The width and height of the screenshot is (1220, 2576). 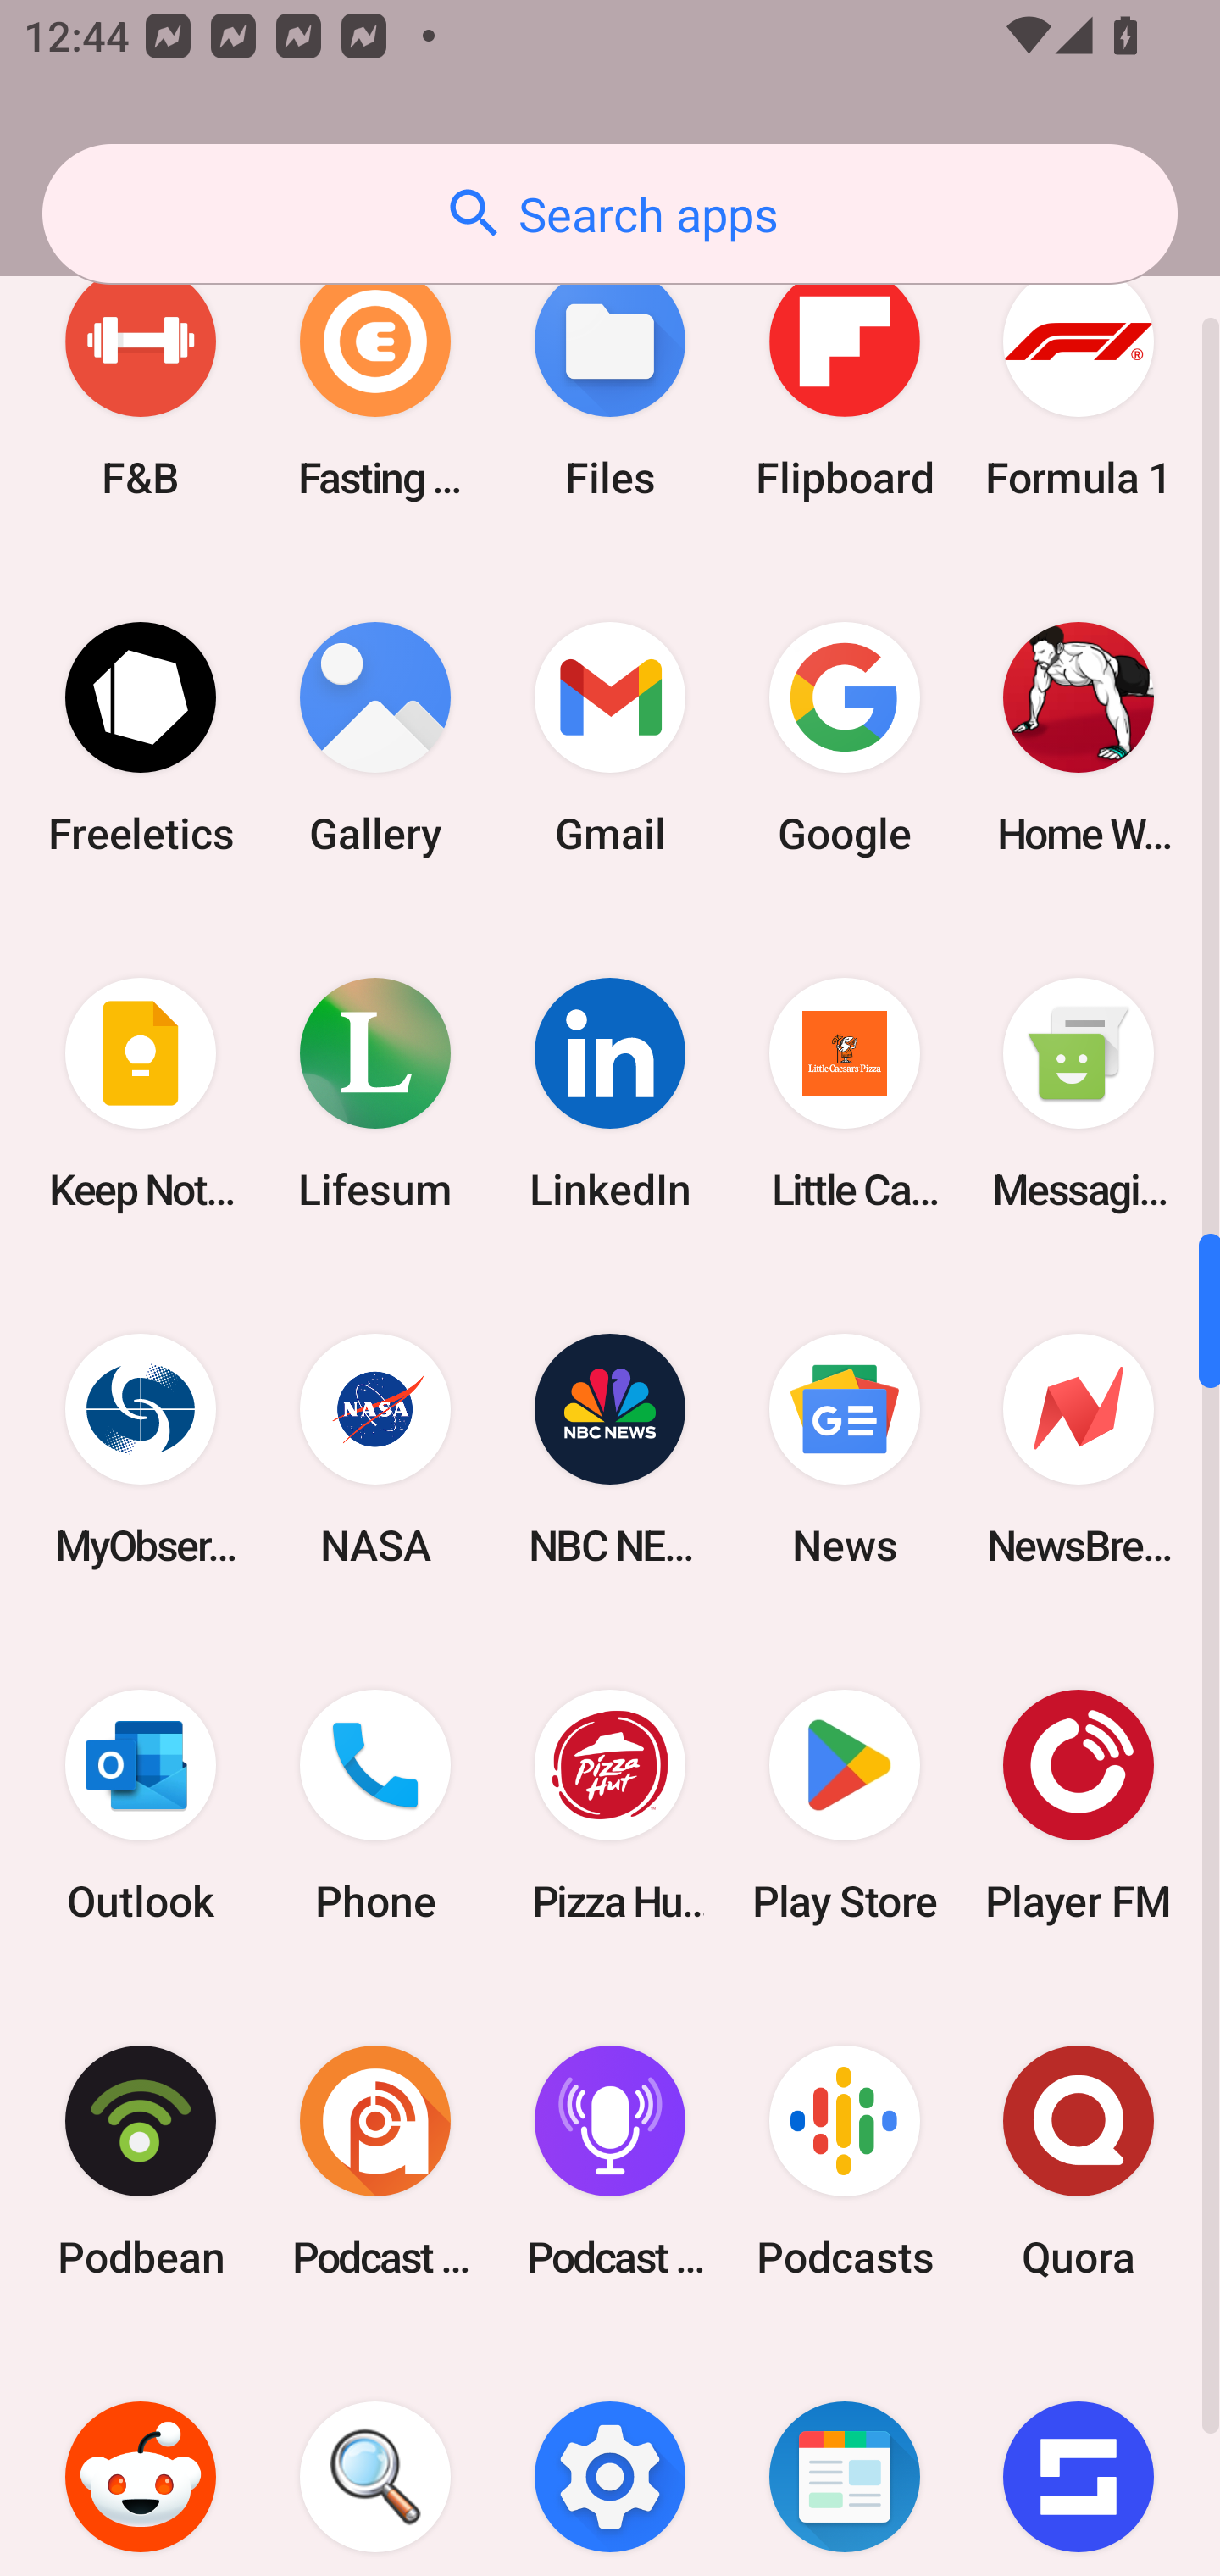 I want to click on NewsBreak, so click(x=1079, y=1450).